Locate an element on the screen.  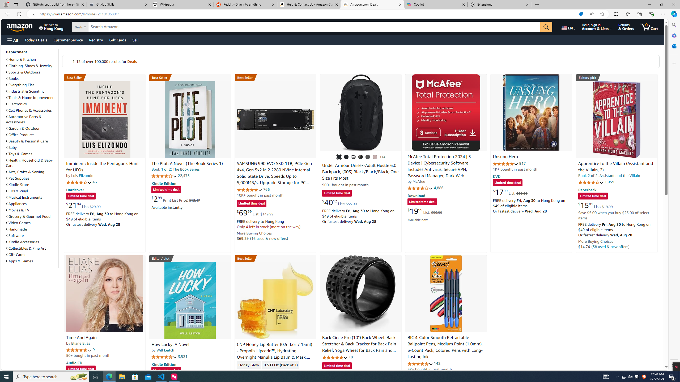
Today's Deals is located at coordinates (36, 40).